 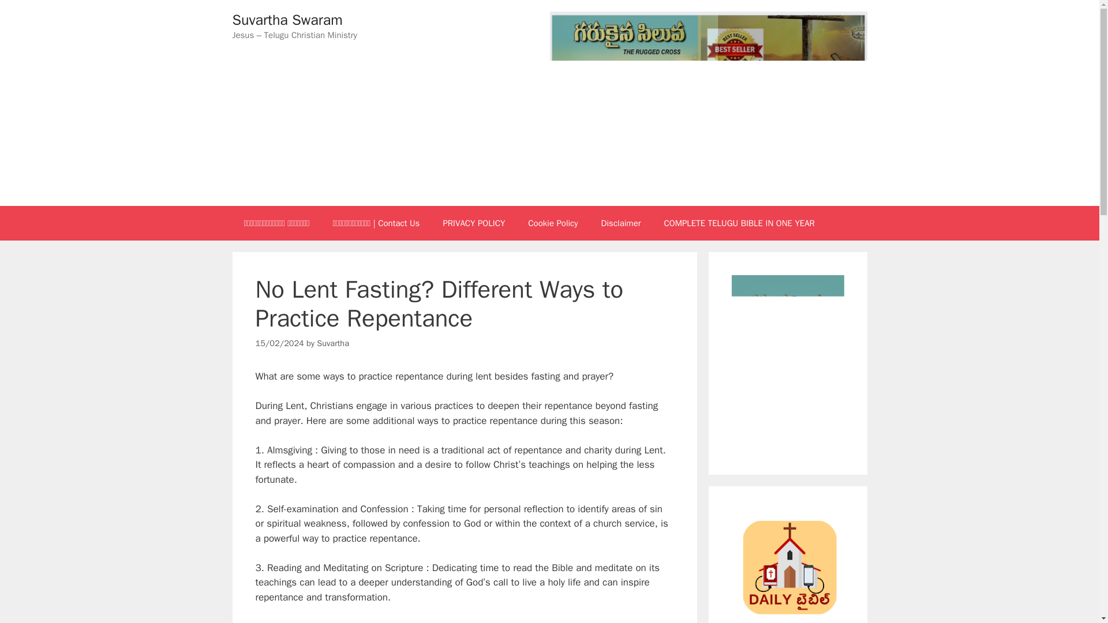 What do you see at coordinates (332, 343) in the screenshot?
I see `Suvartha` at bounding box center [332, 343].